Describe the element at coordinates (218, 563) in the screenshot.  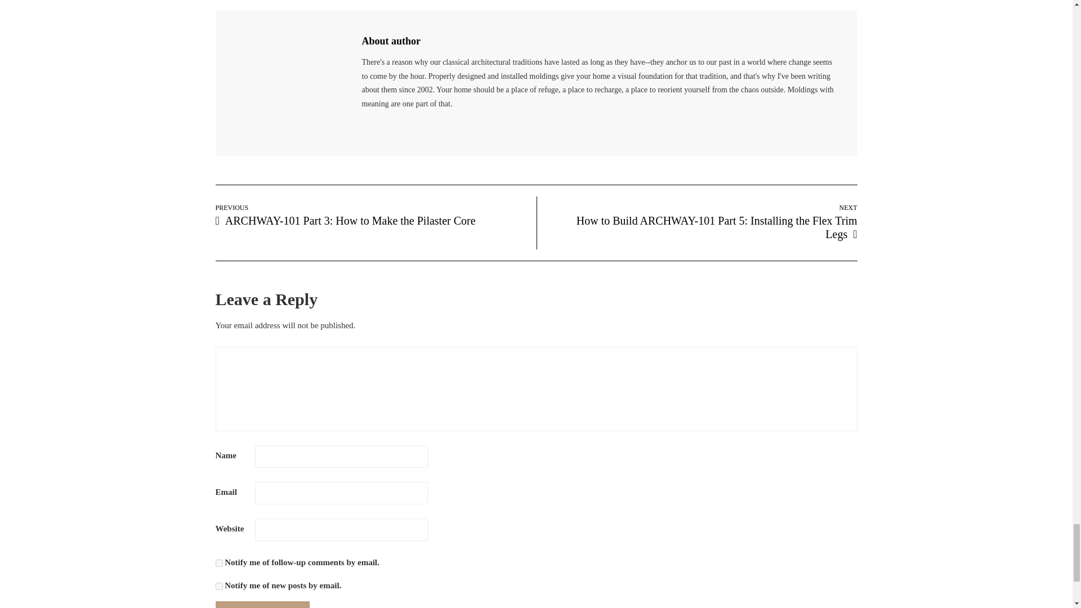
I see `subscribe` at that location.